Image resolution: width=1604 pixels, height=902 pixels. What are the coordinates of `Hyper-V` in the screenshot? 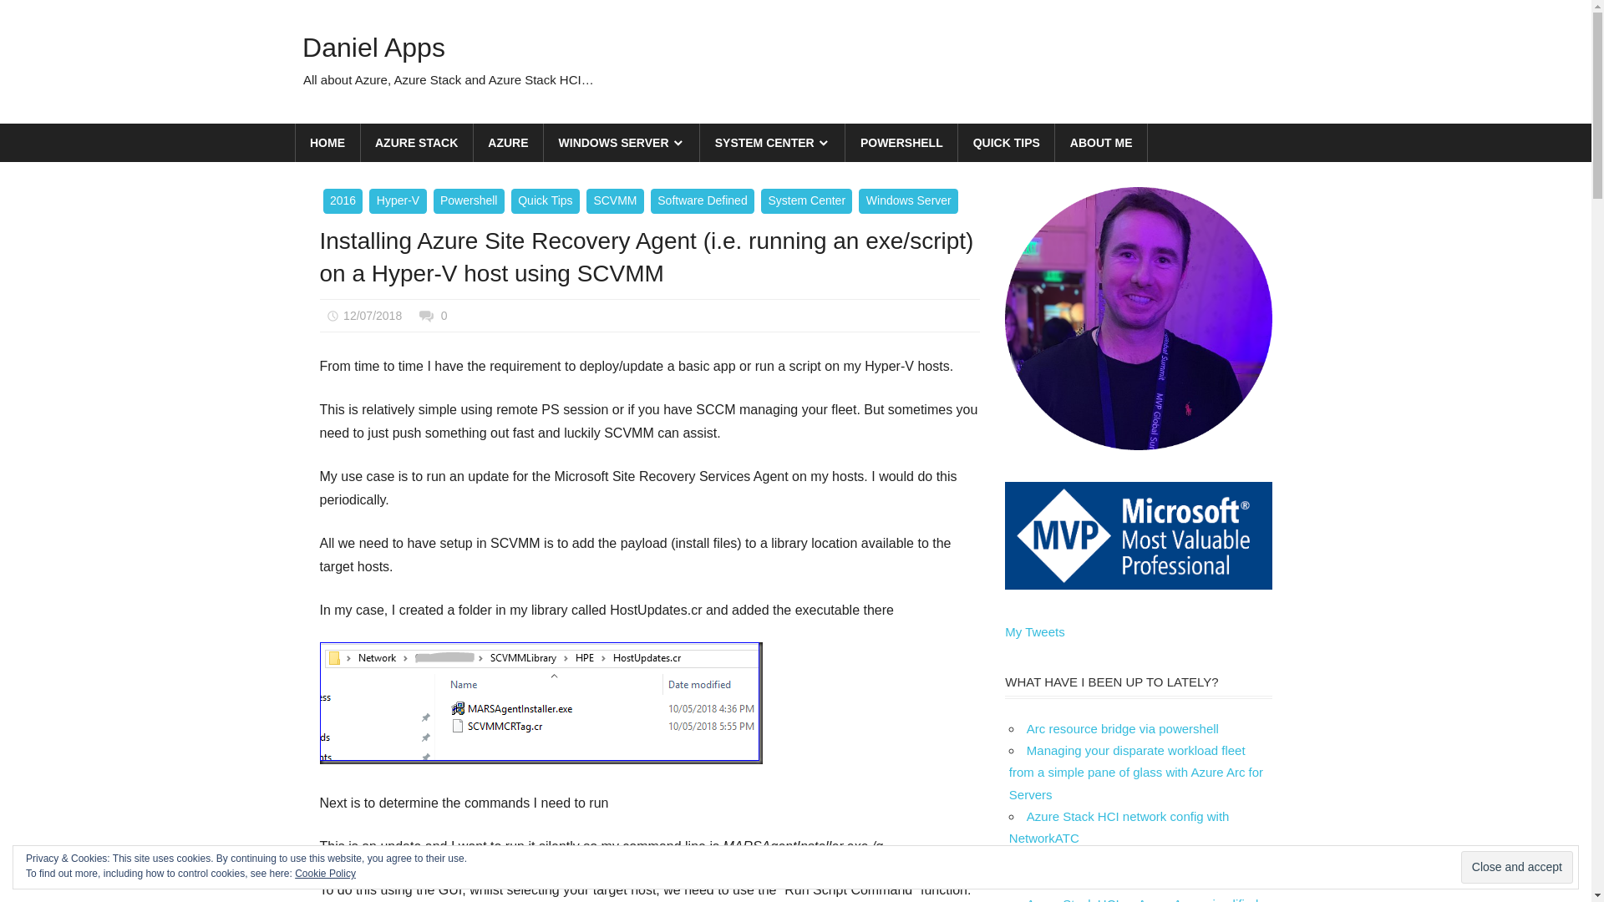 It's located at (398, 201).